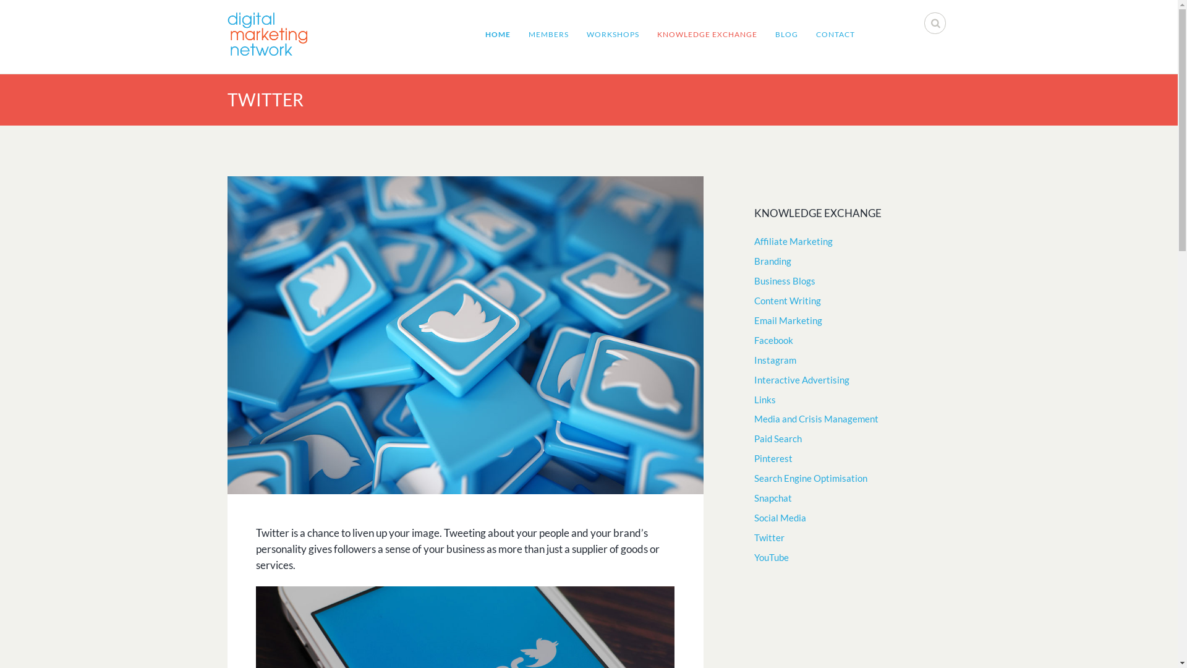 The height and width of the screenshot is (668, 1187). I want to click on Open search, so click(936, 24).